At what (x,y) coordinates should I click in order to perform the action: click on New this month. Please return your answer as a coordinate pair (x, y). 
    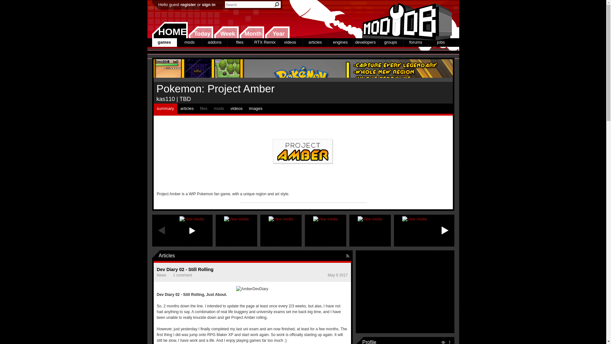
    Looking at the image, I should click on (251, 32).